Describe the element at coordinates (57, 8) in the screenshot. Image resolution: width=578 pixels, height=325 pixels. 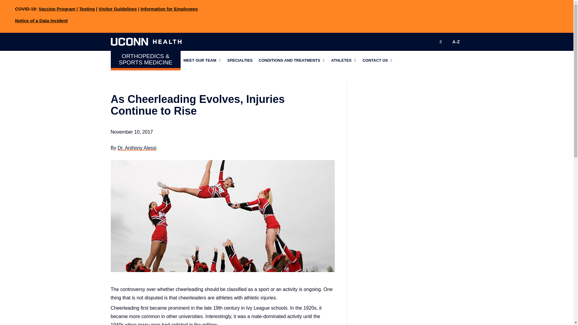
I see `Vaccine Program` at that location.